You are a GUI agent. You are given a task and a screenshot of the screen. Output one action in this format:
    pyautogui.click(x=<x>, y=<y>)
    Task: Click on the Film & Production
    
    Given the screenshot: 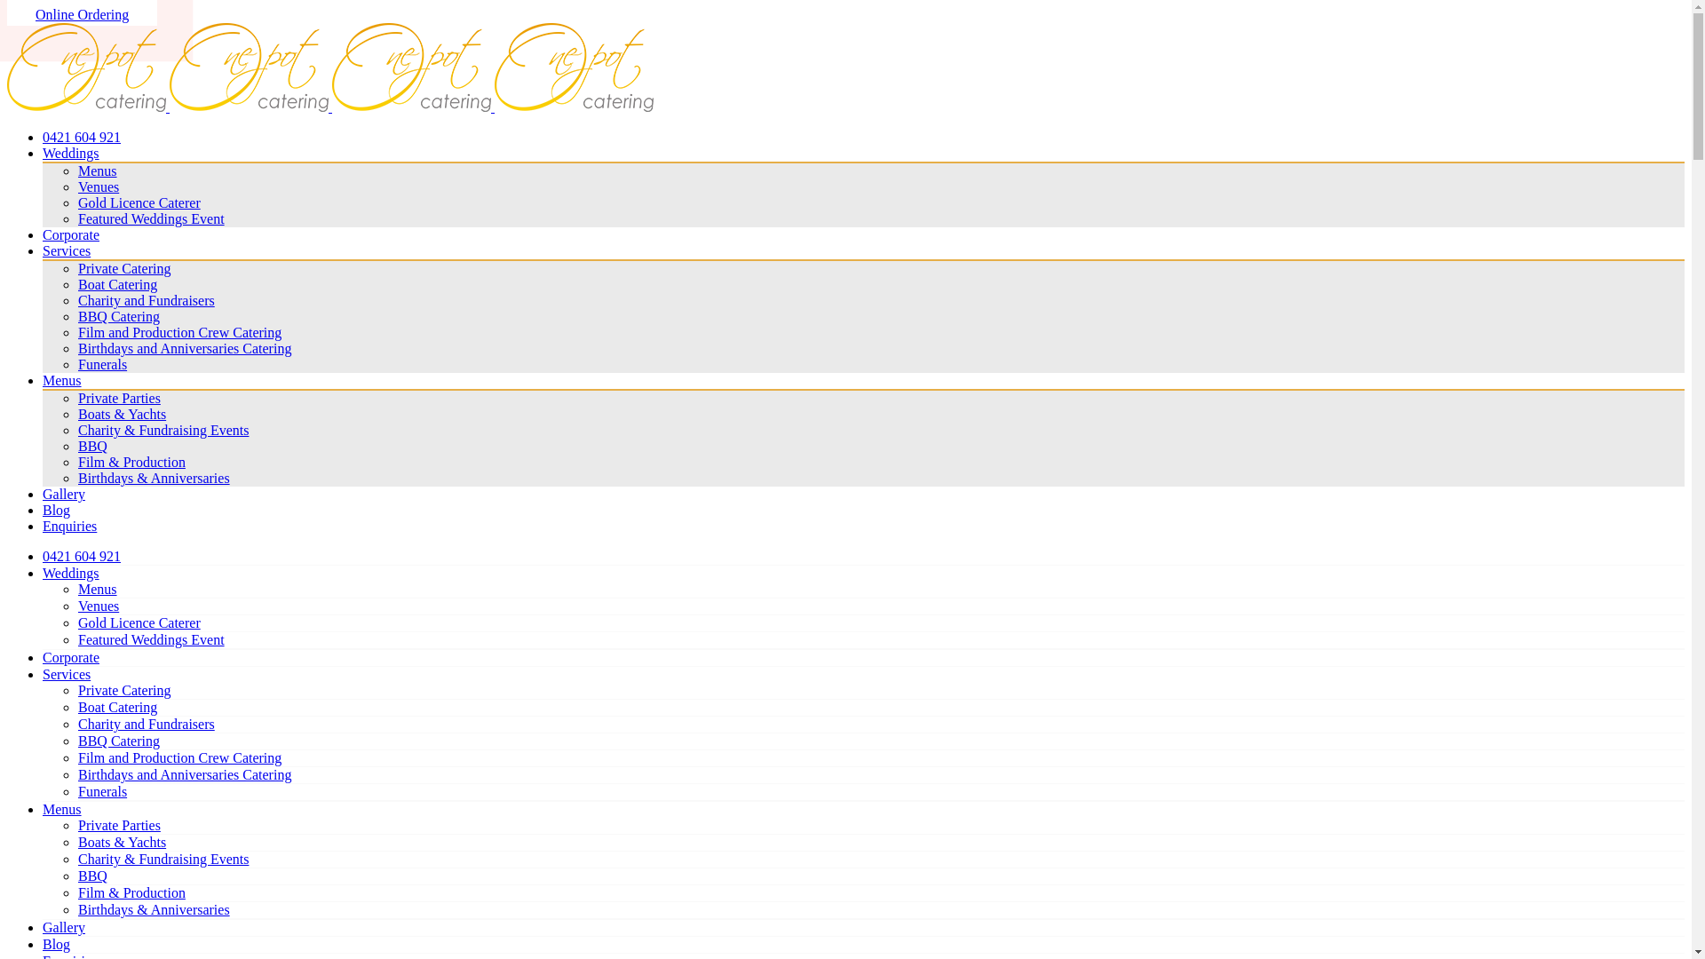 What is the action you would take?
    pyautogui.click(x=131, y=462)
    